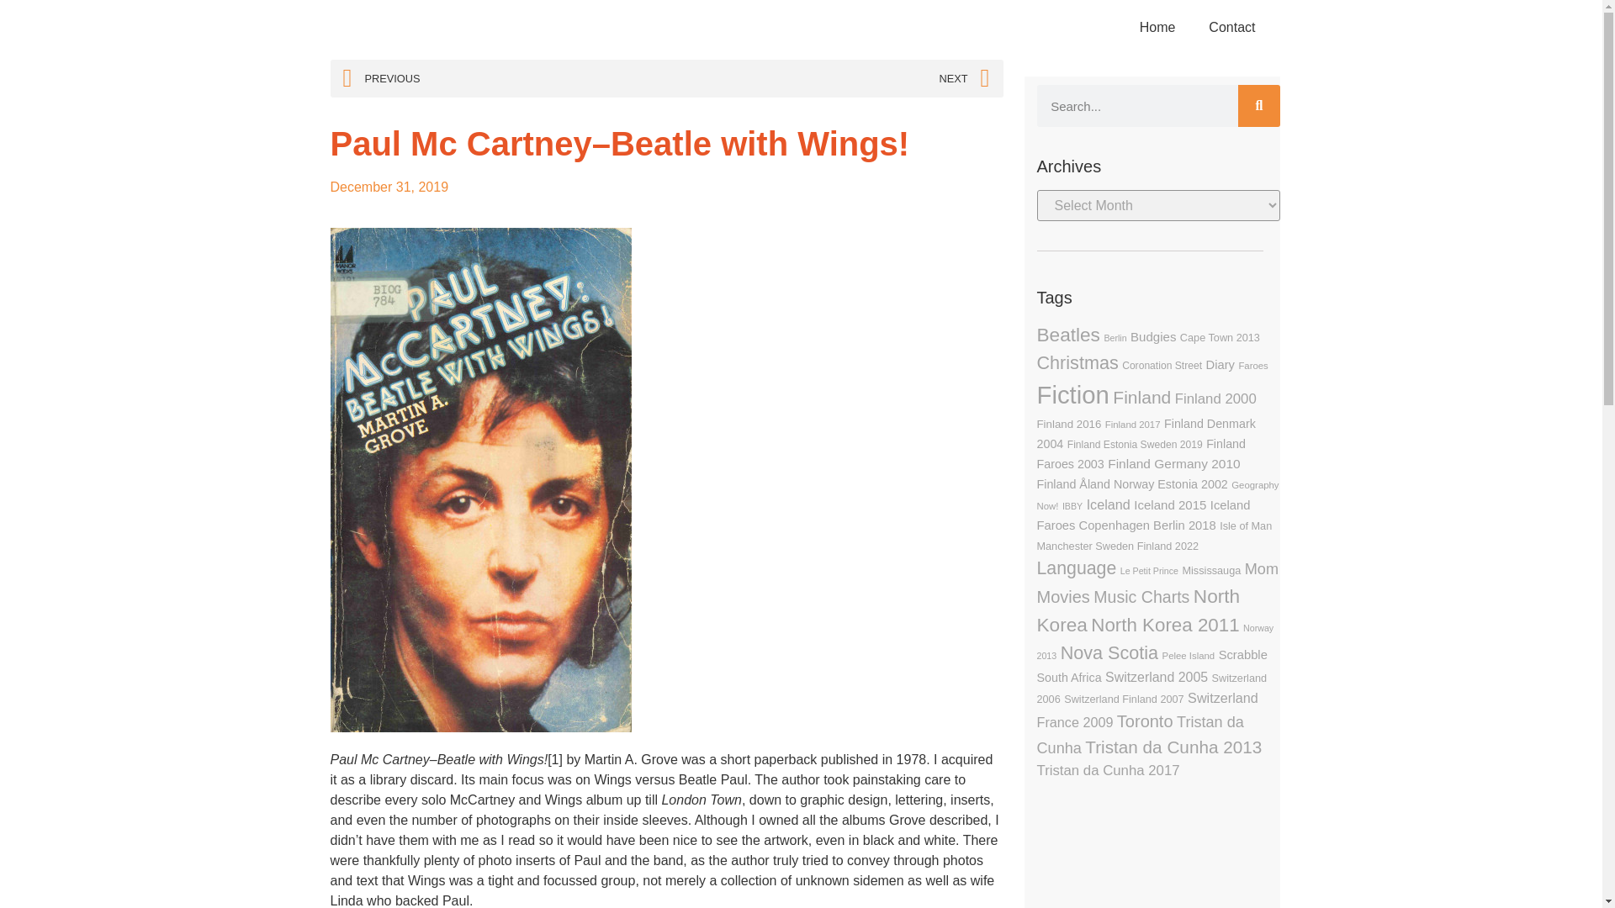 The width and height of the screenshot is (1615, 908). What do you see at coordinates (1221, 364) in the screenshot?
I see `Diary` at bounding box center [1221, 364].